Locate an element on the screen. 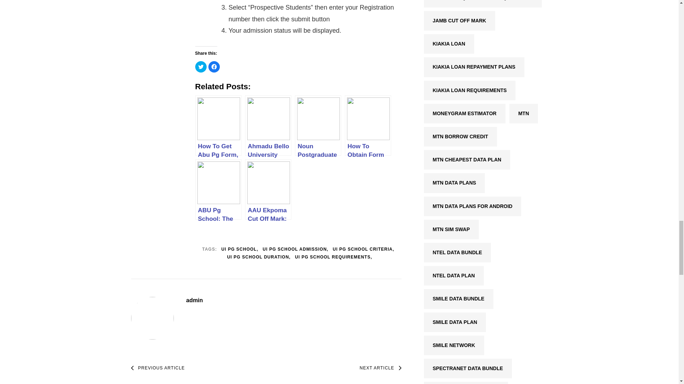  NEXT ARTICLE is located at coordinates (380, 368).